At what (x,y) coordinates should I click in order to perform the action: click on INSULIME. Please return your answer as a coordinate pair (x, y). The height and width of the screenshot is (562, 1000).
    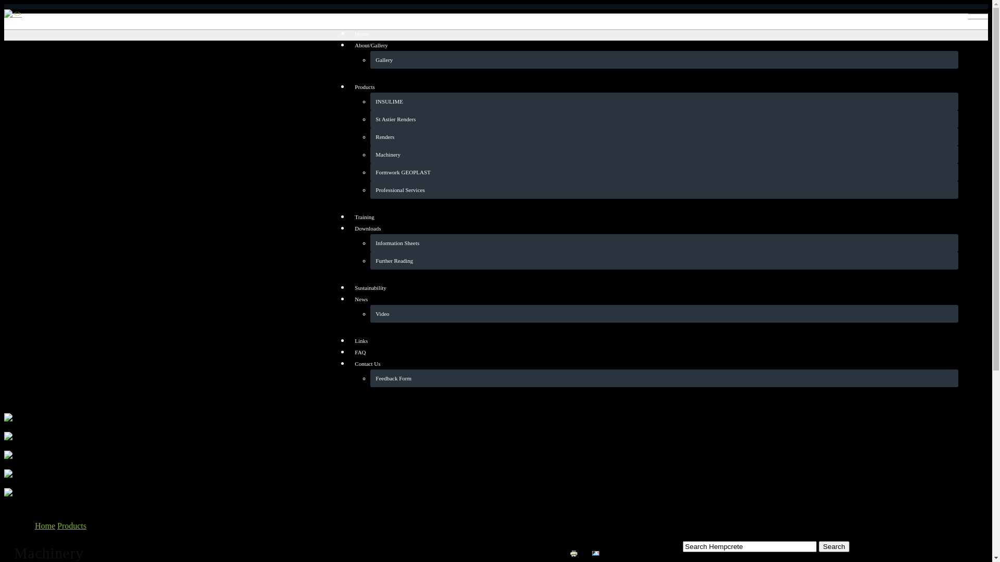
    Looking at the image, I should click on (665, 101).